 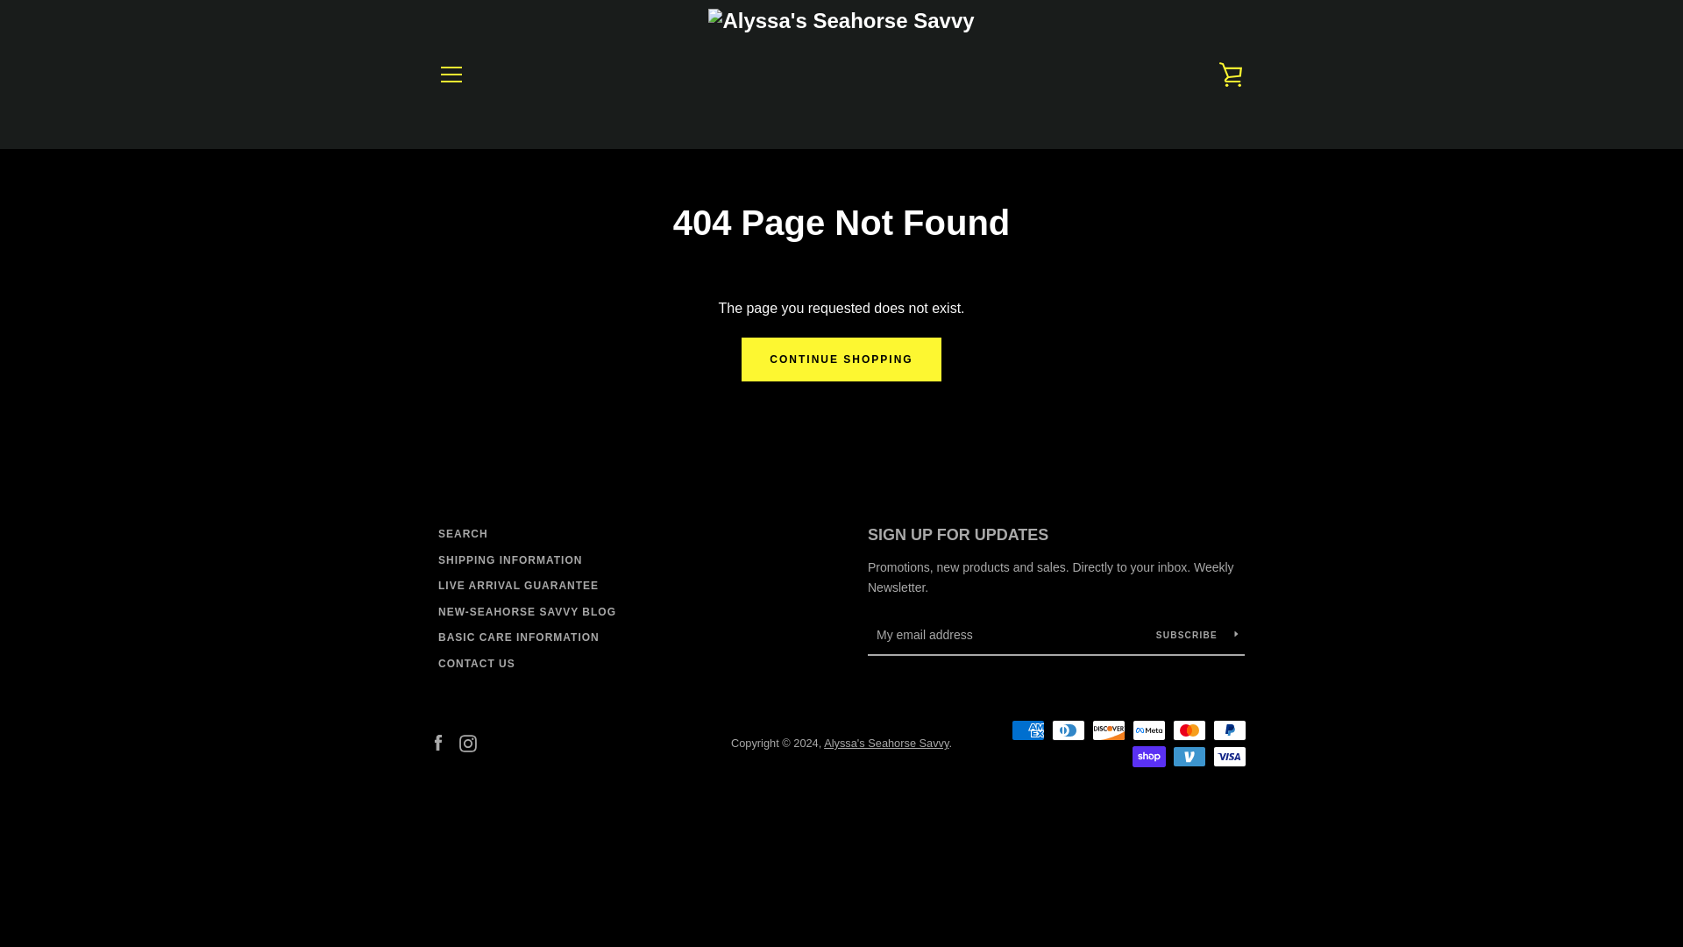 What do you see at coordinates (1149, 756) in the screenshot?
I see `Shop Pay` at bounding box center [1149, 756].